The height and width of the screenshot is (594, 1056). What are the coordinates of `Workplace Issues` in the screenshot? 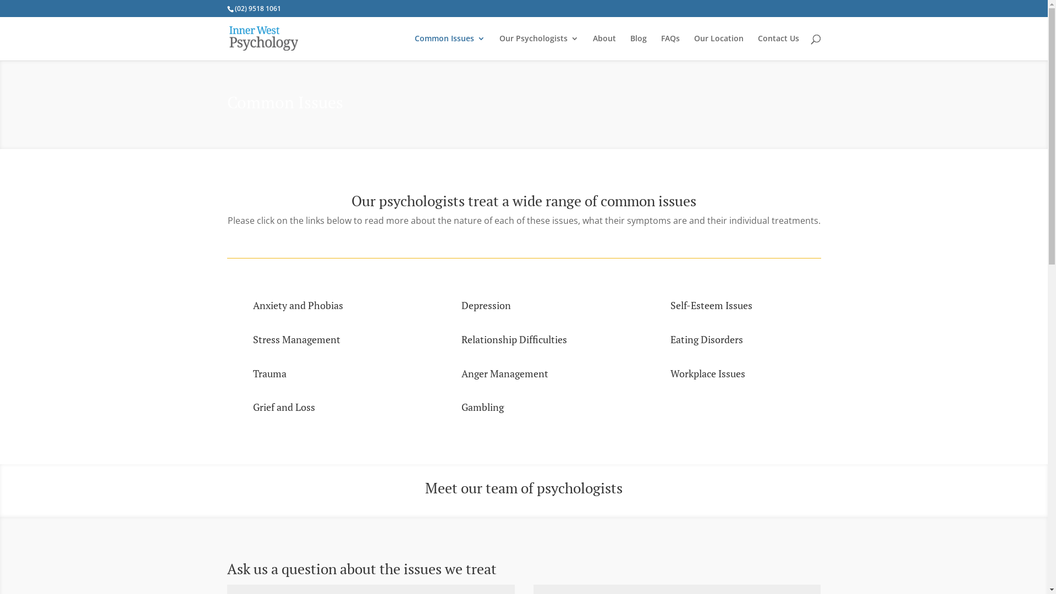 It's located at (708, 373).